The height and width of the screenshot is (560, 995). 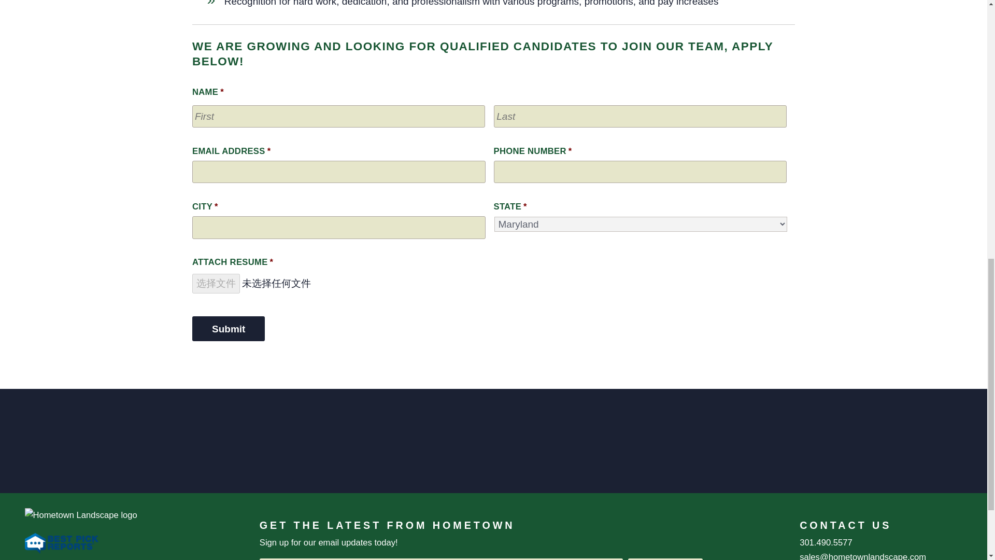 What do you see at coordinates (665, 559) in the screenshot?
I see `Sign Up` at bounding box center [665, 559].